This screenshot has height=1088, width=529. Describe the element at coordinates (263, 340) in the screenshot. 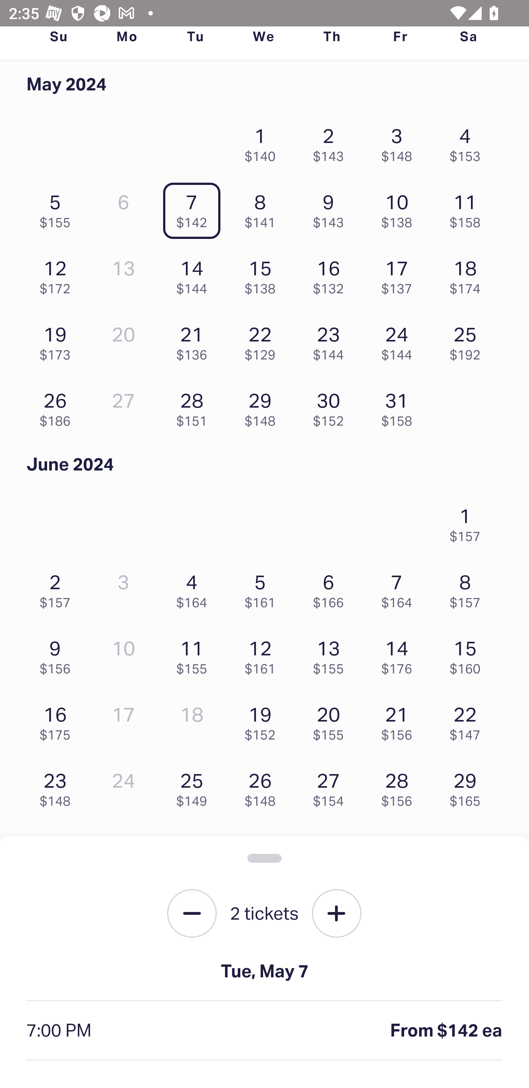

I see `22 $129` at that location.